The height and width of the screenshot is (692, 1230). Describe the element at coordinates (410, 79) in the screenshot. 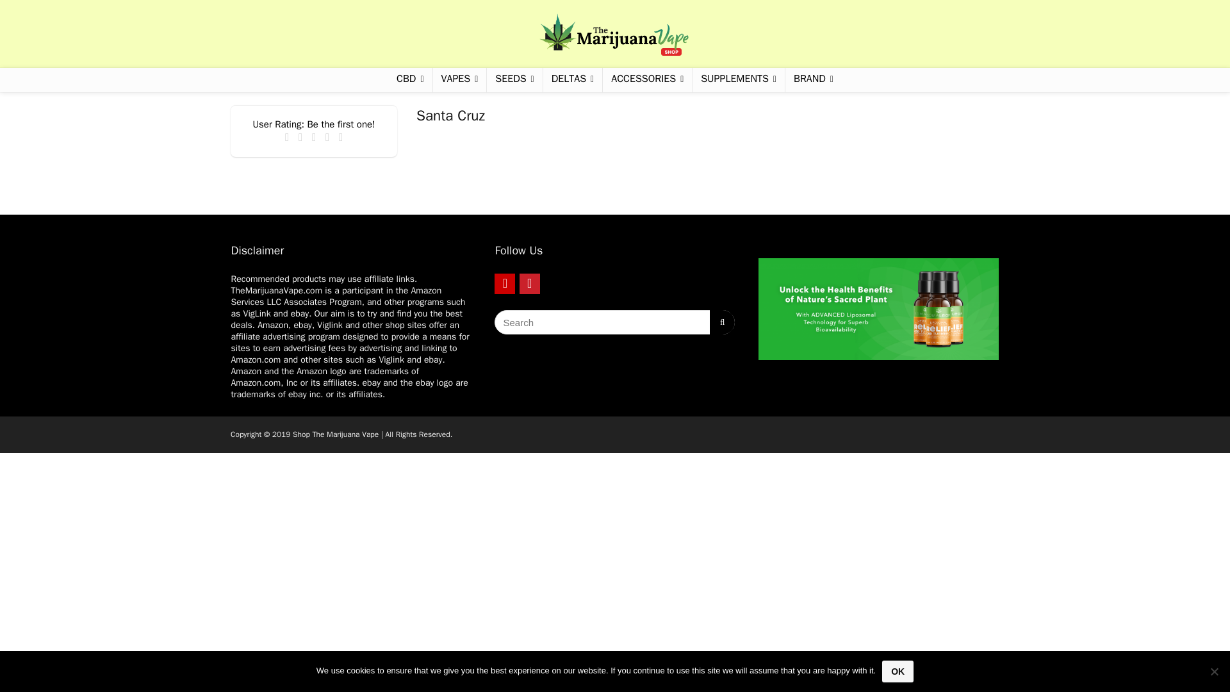

I see `CBD` at that location.